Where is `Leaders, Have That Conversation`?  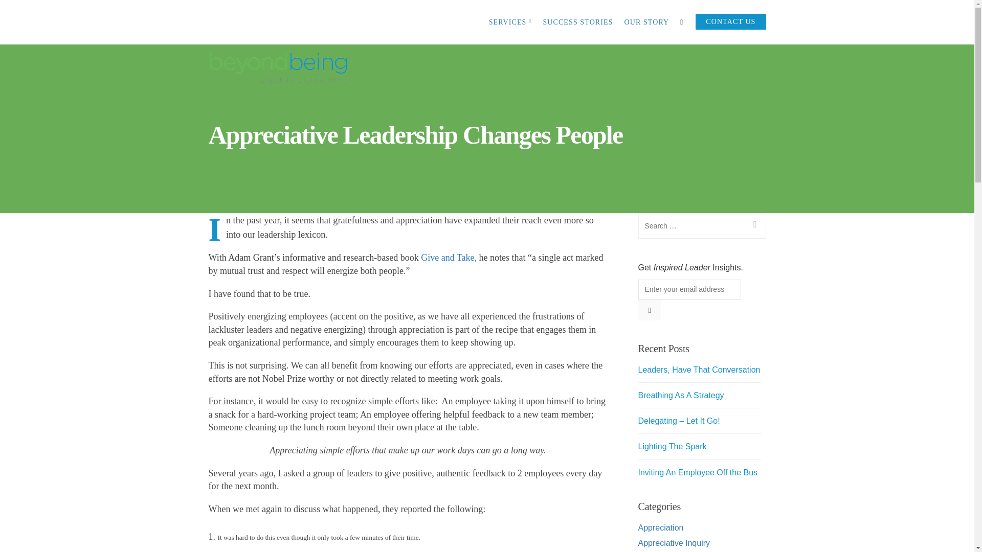
Leaders, Have That Conversation is located at coordinates (699, 370).